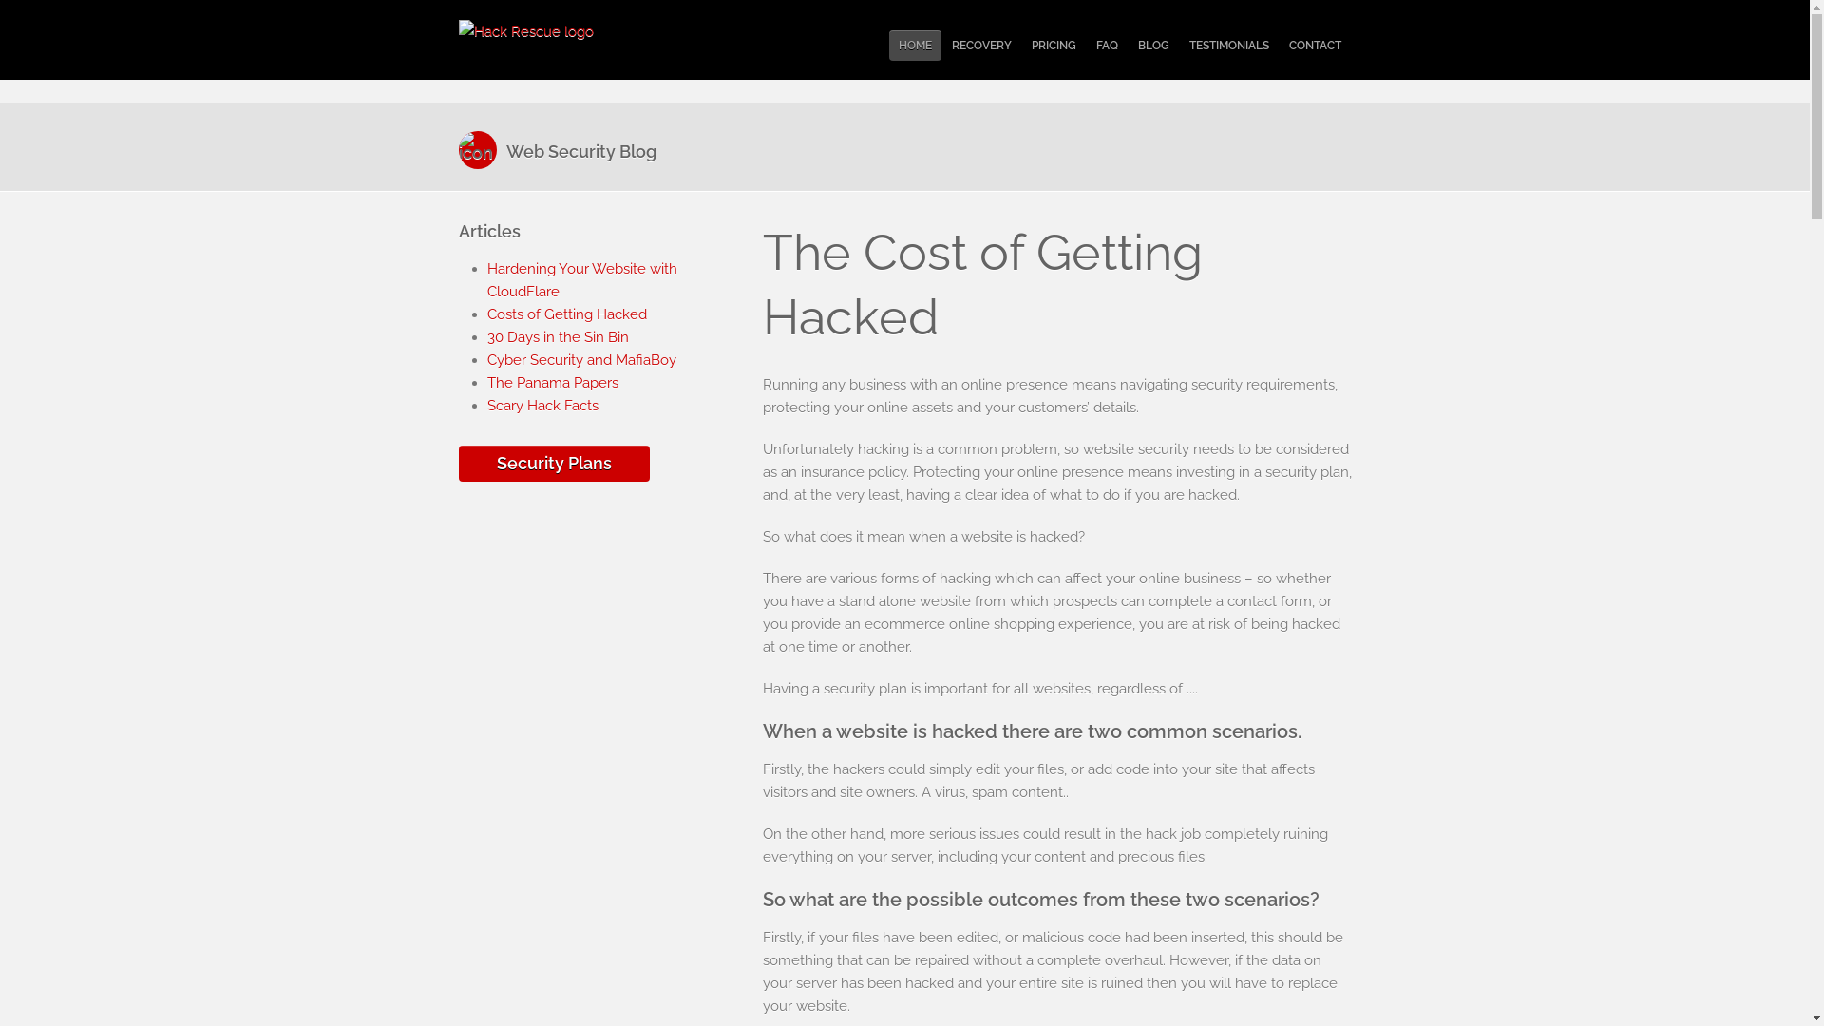 The width and height of the screenshot is (1824, 1026). What do you see at coordinates (916, 46) in the screenshot?
I see `HOME` at bounding box center [916, 46].